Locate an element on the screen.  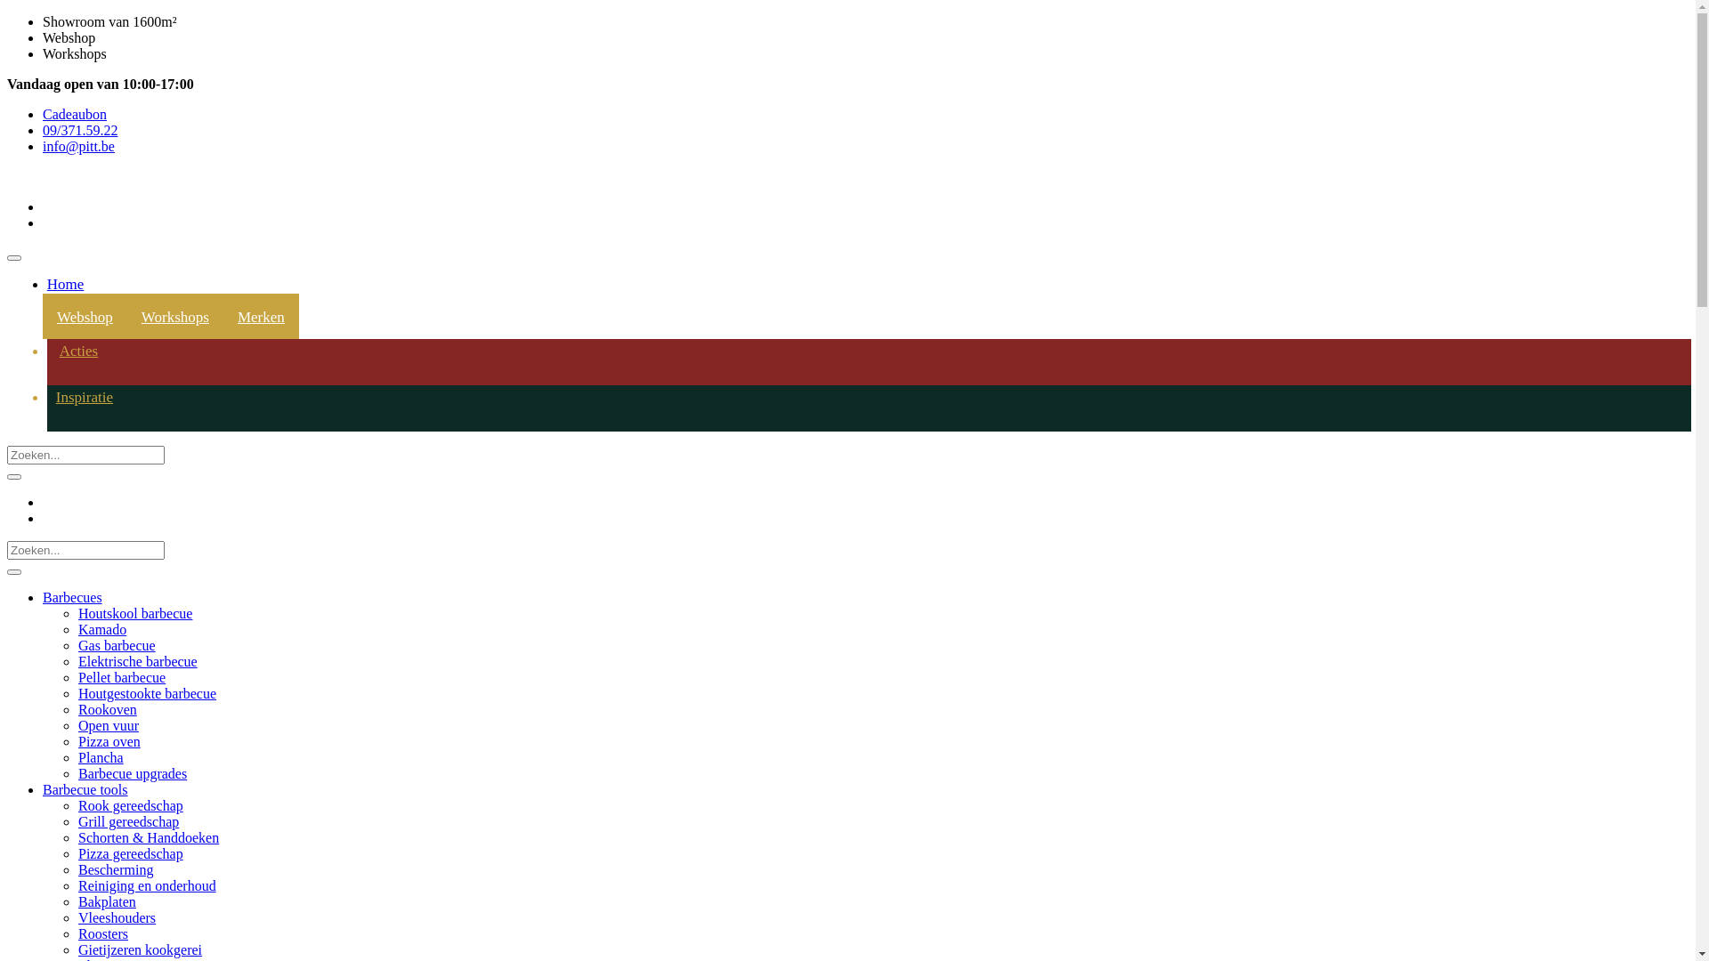
Vleeshouders is located at coordinates (117, 918).